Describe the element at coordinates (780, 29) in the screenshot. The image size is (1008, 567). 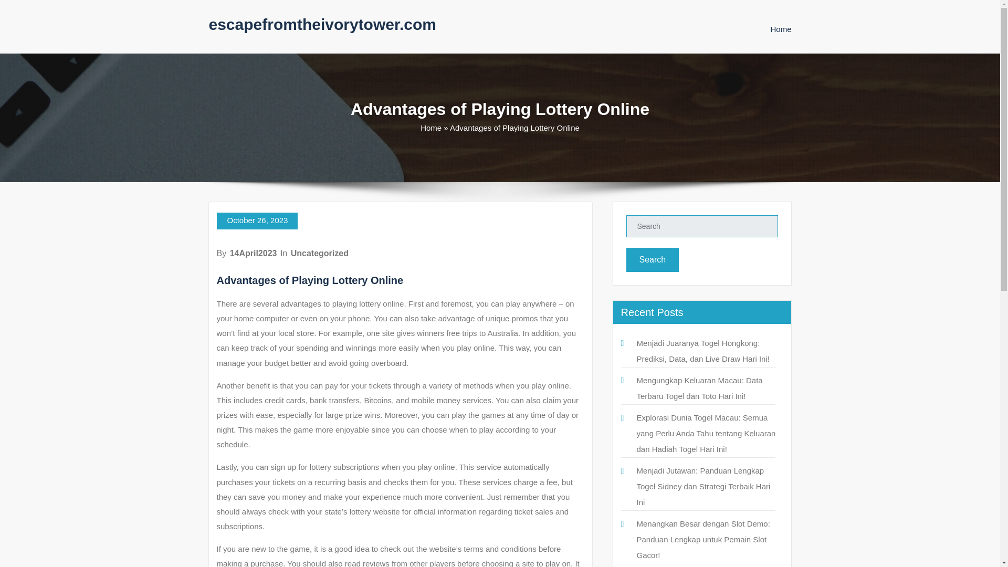
I see `Home` at that location.